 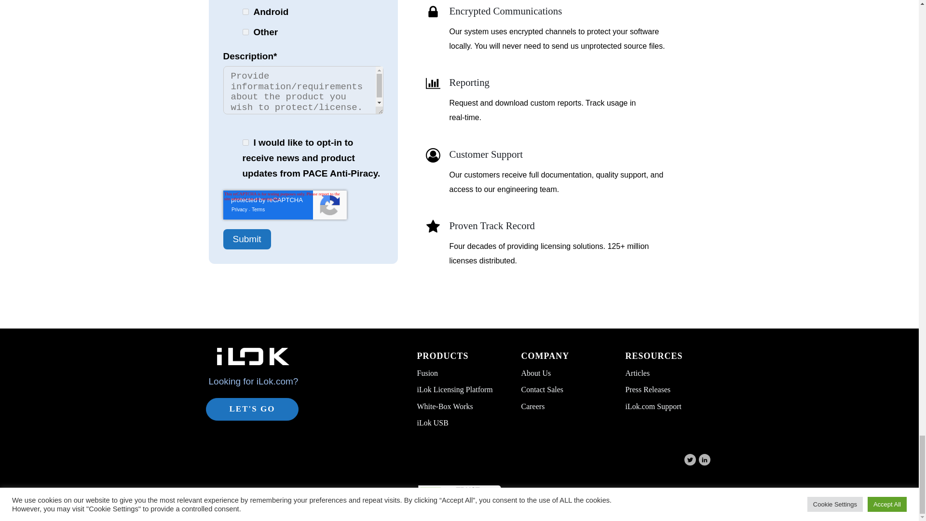 I want to click on Submit, so click(x=246, y=239).